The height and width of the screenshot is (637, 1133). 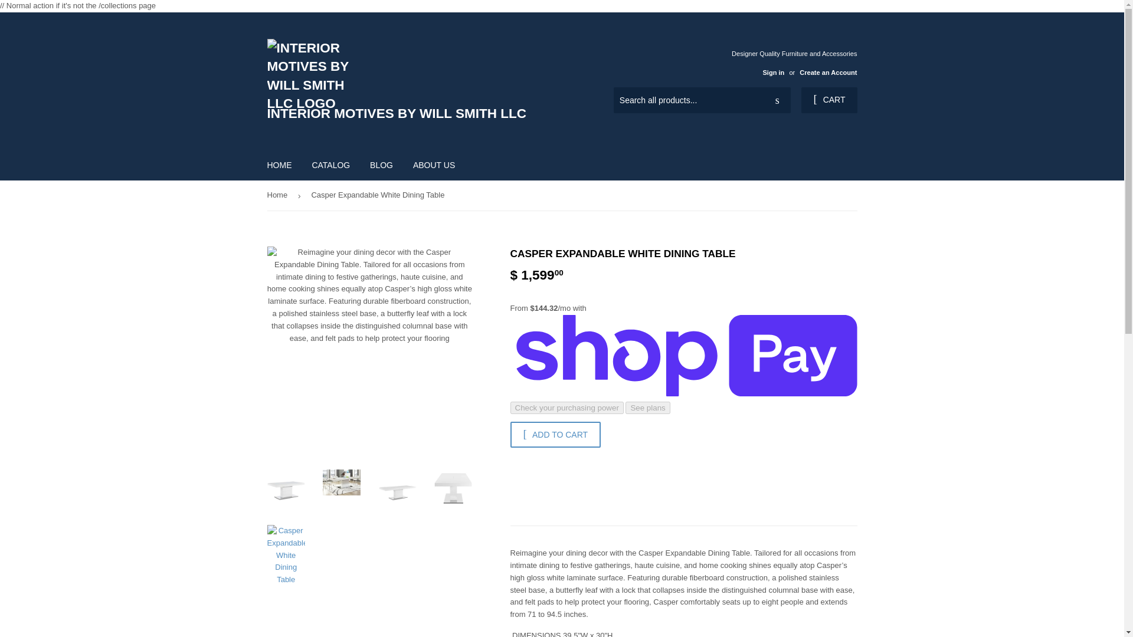 I want to click on HOME, so click(x=280, y=165).